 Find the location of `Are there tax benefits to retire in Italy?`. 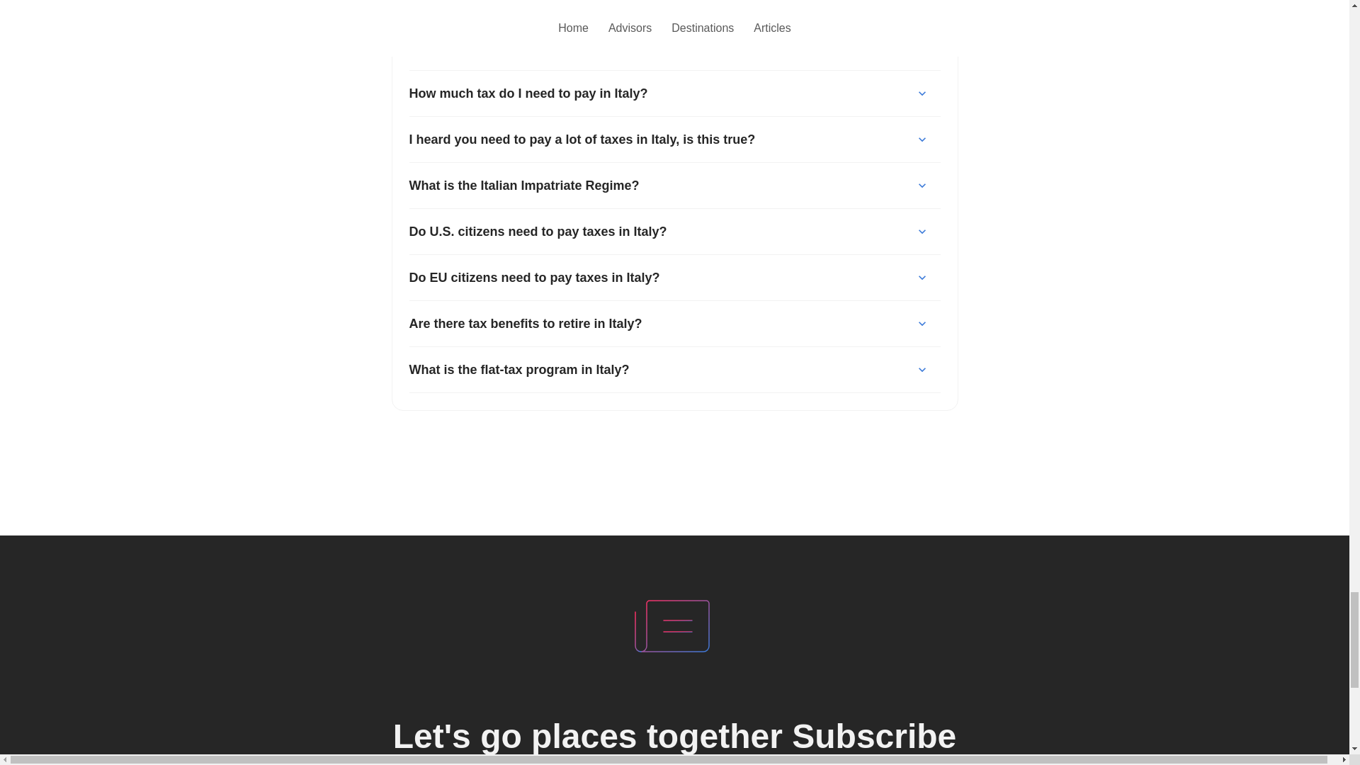

Are there tax benefits to retire in Italy? is located at coordinates (674, 323).